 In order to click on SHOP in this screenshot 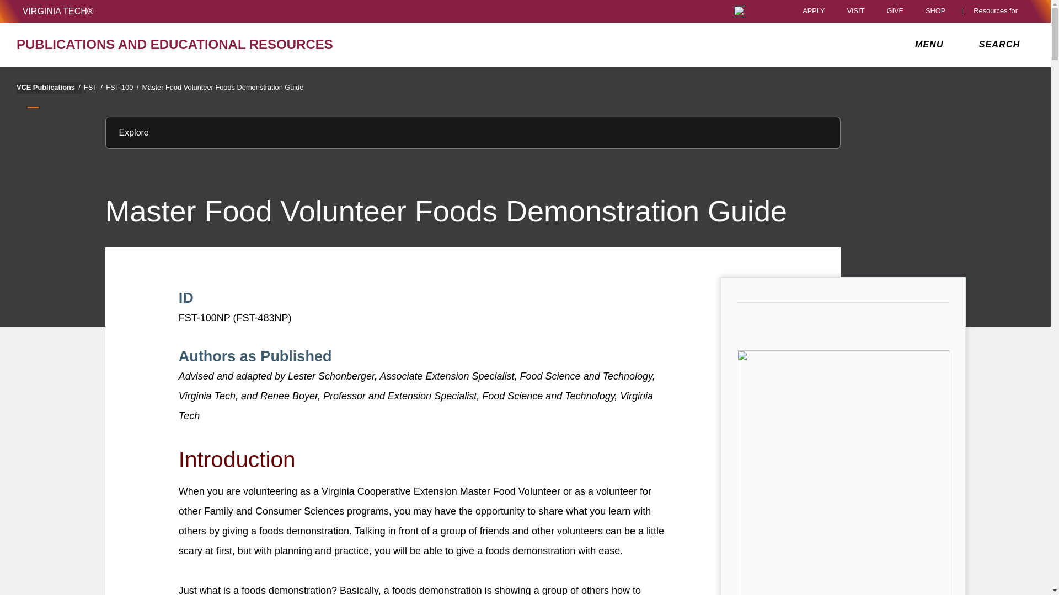, I will do `click(938, 11)`.